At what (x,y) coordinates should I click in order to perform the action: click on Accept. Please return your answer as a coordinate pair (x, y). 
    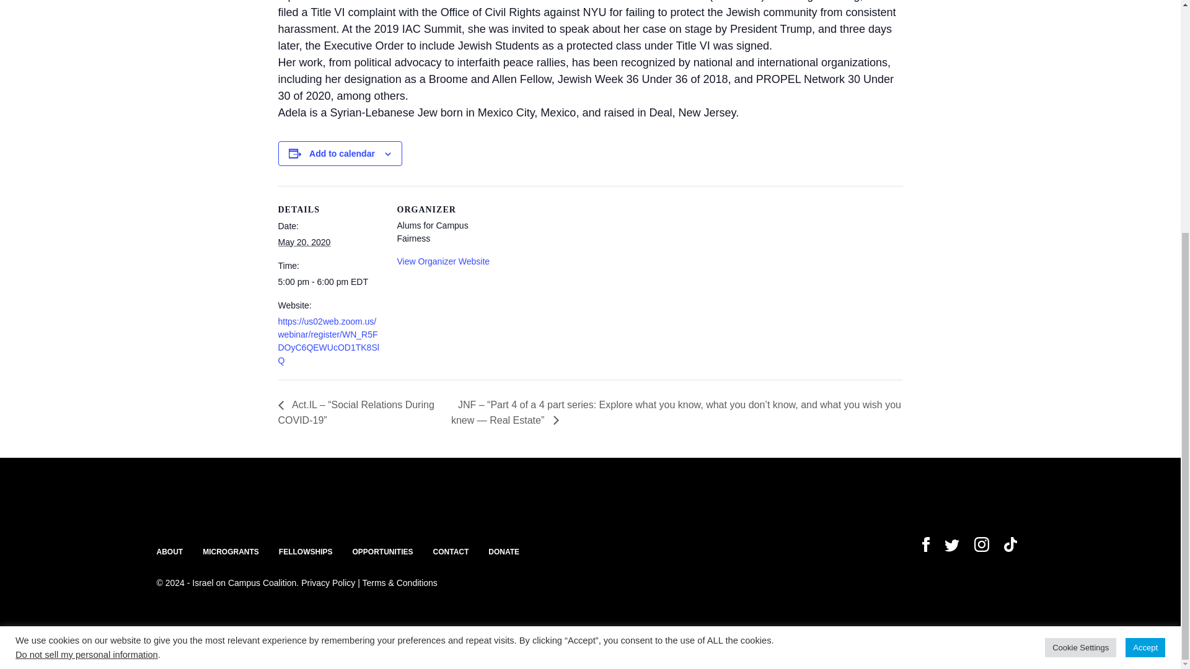
    Looking at the image, I should click on (1145, 297).